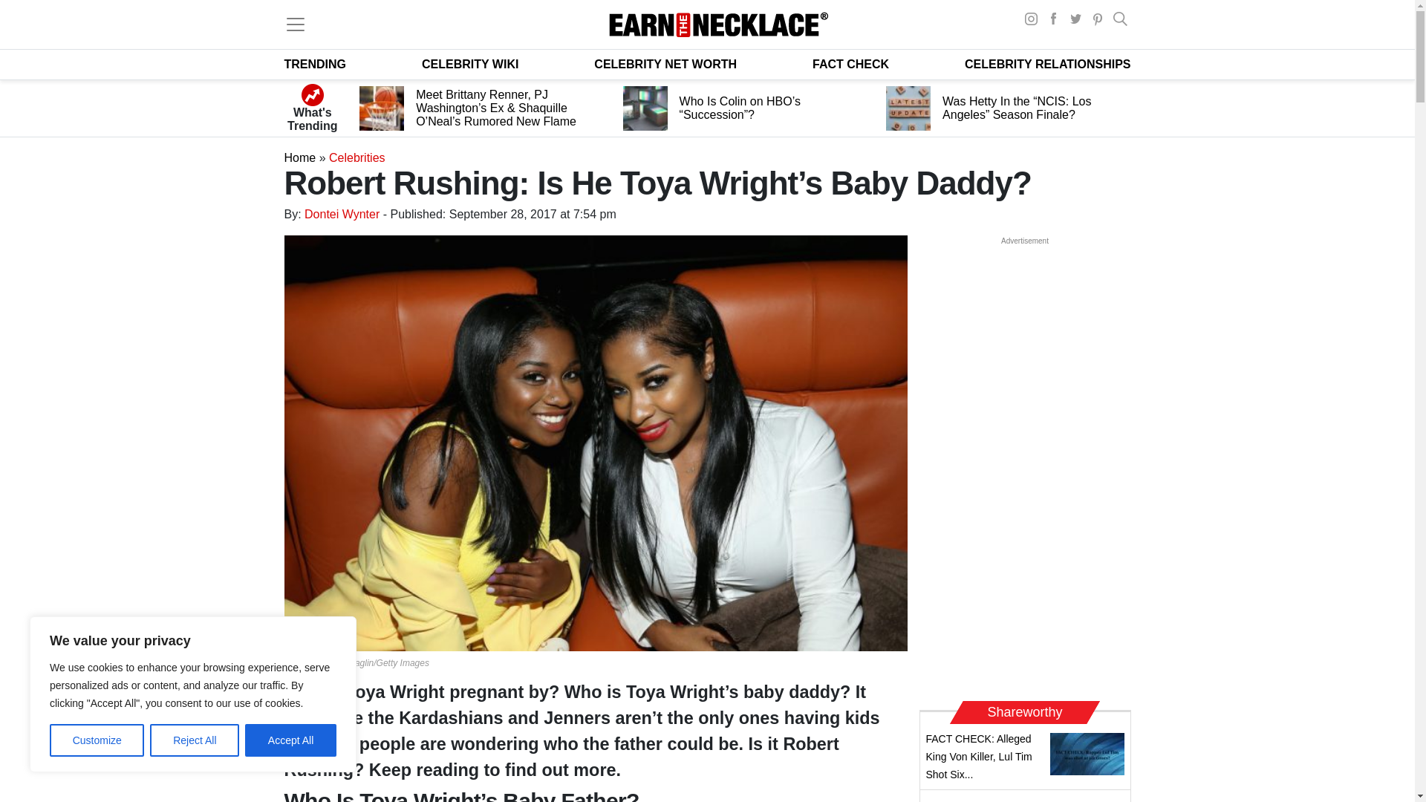 The height and width of the screenshot is (802, 1426). Describe the element at coordinates (1047, 64) in the screenshot. I see `CELEBRITY RELATIONSHIPS` at that location.